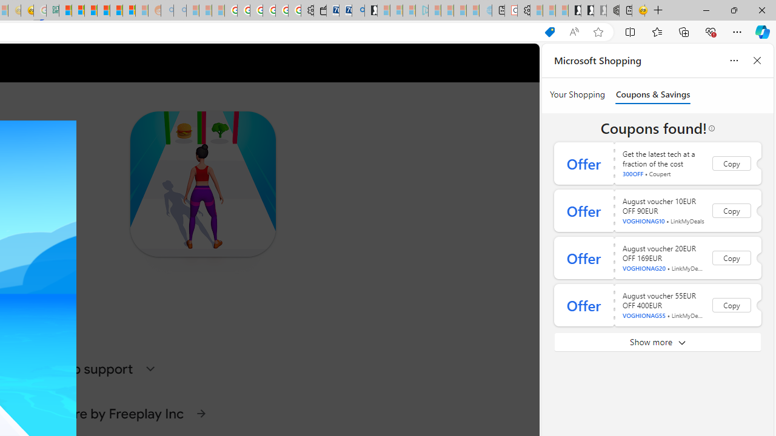 The width and height of the screenshot is (776, 436). What do you see at coordinates (490, 63) in the screenshot?
I see `Help Center` at bounding box center [490, 63].